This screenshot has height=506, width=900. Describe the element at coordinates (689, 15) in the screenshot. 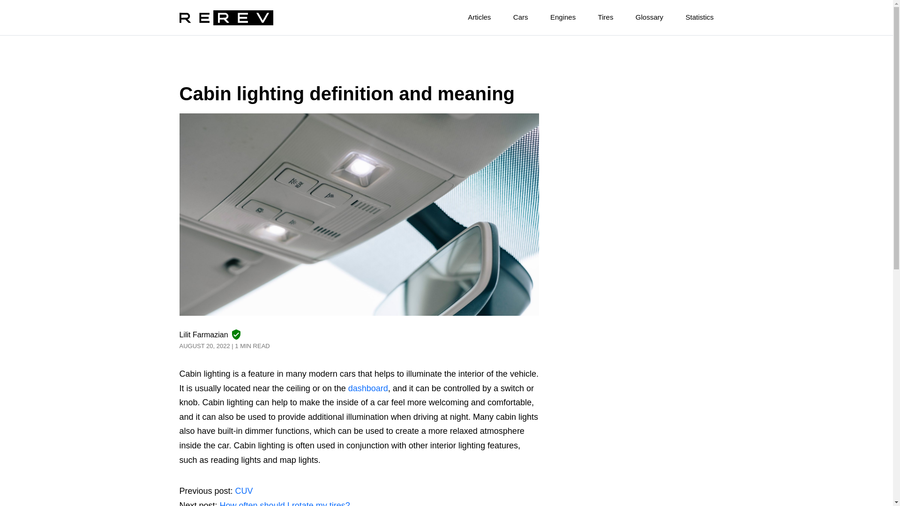

I see `Statistics` at that location.